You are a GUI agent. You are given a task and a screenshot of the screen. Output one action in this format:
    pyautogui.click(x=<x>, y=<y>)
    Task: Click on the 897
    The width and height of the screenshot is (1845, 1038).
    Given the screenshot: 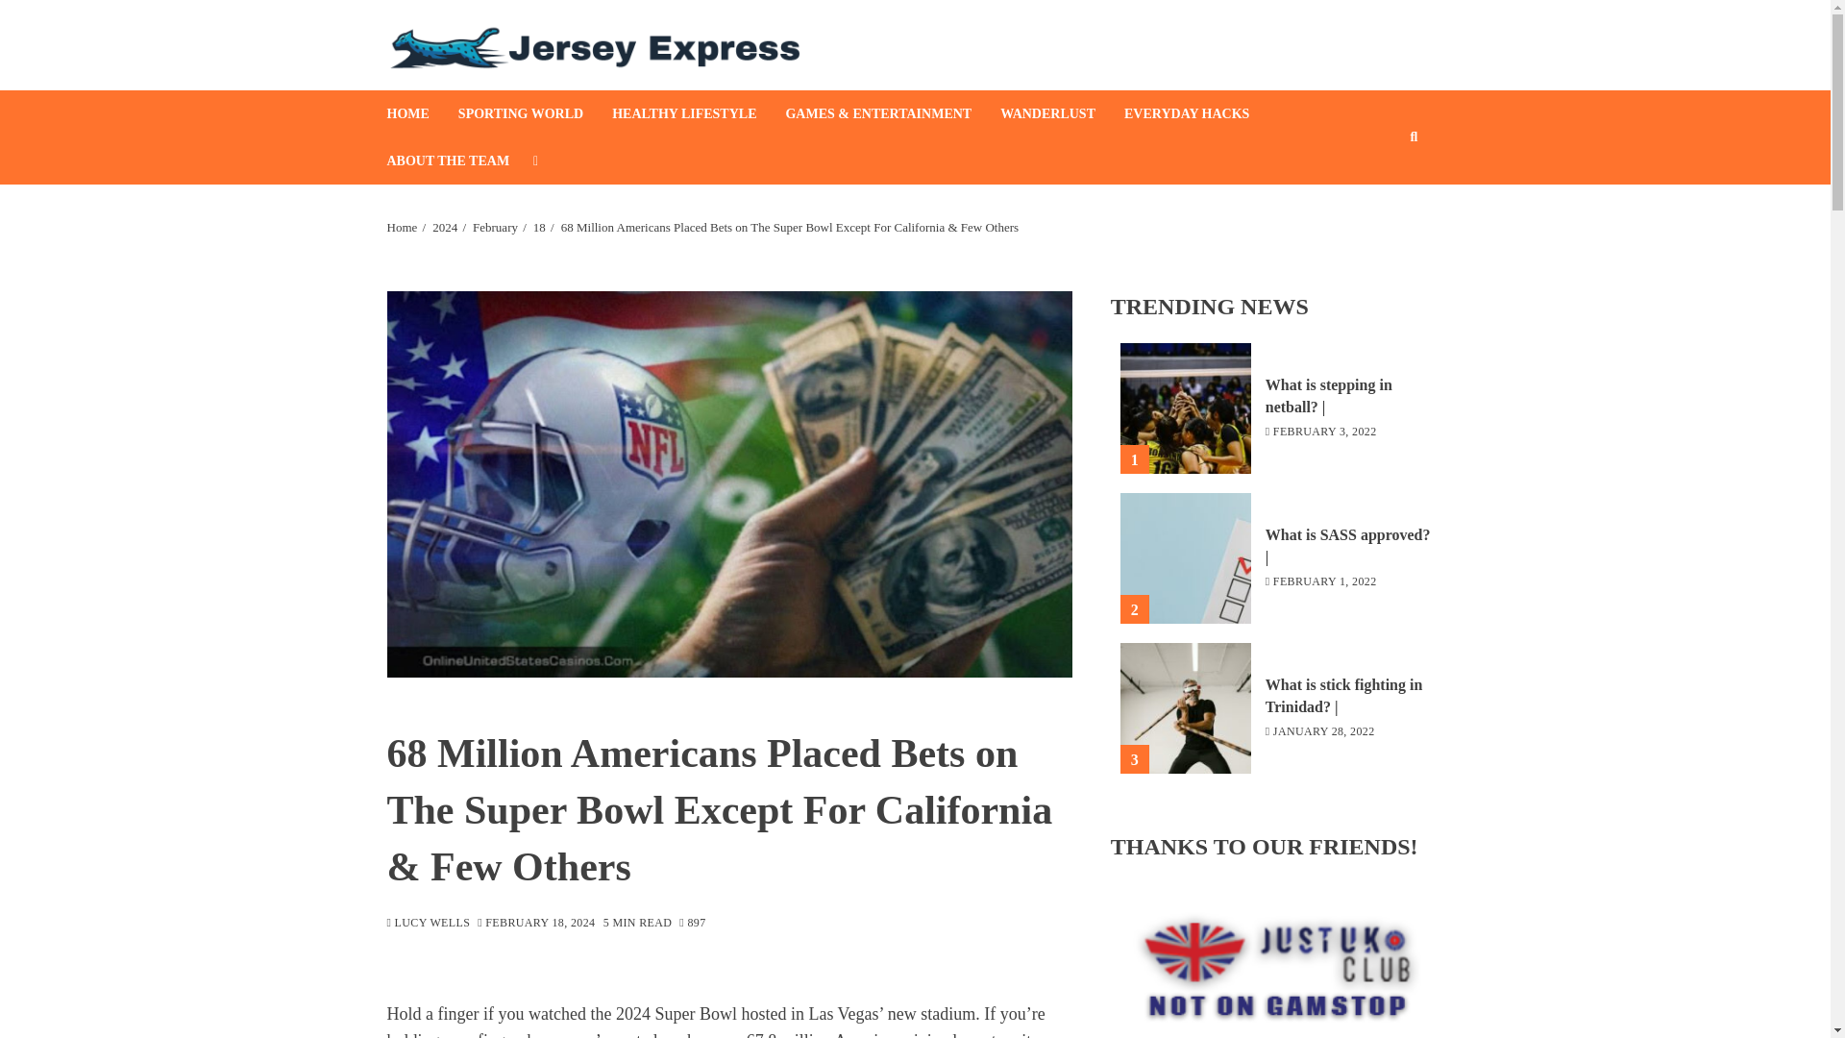 What is the action you would take?
    pyautogui.click(x=692, y=923)
    